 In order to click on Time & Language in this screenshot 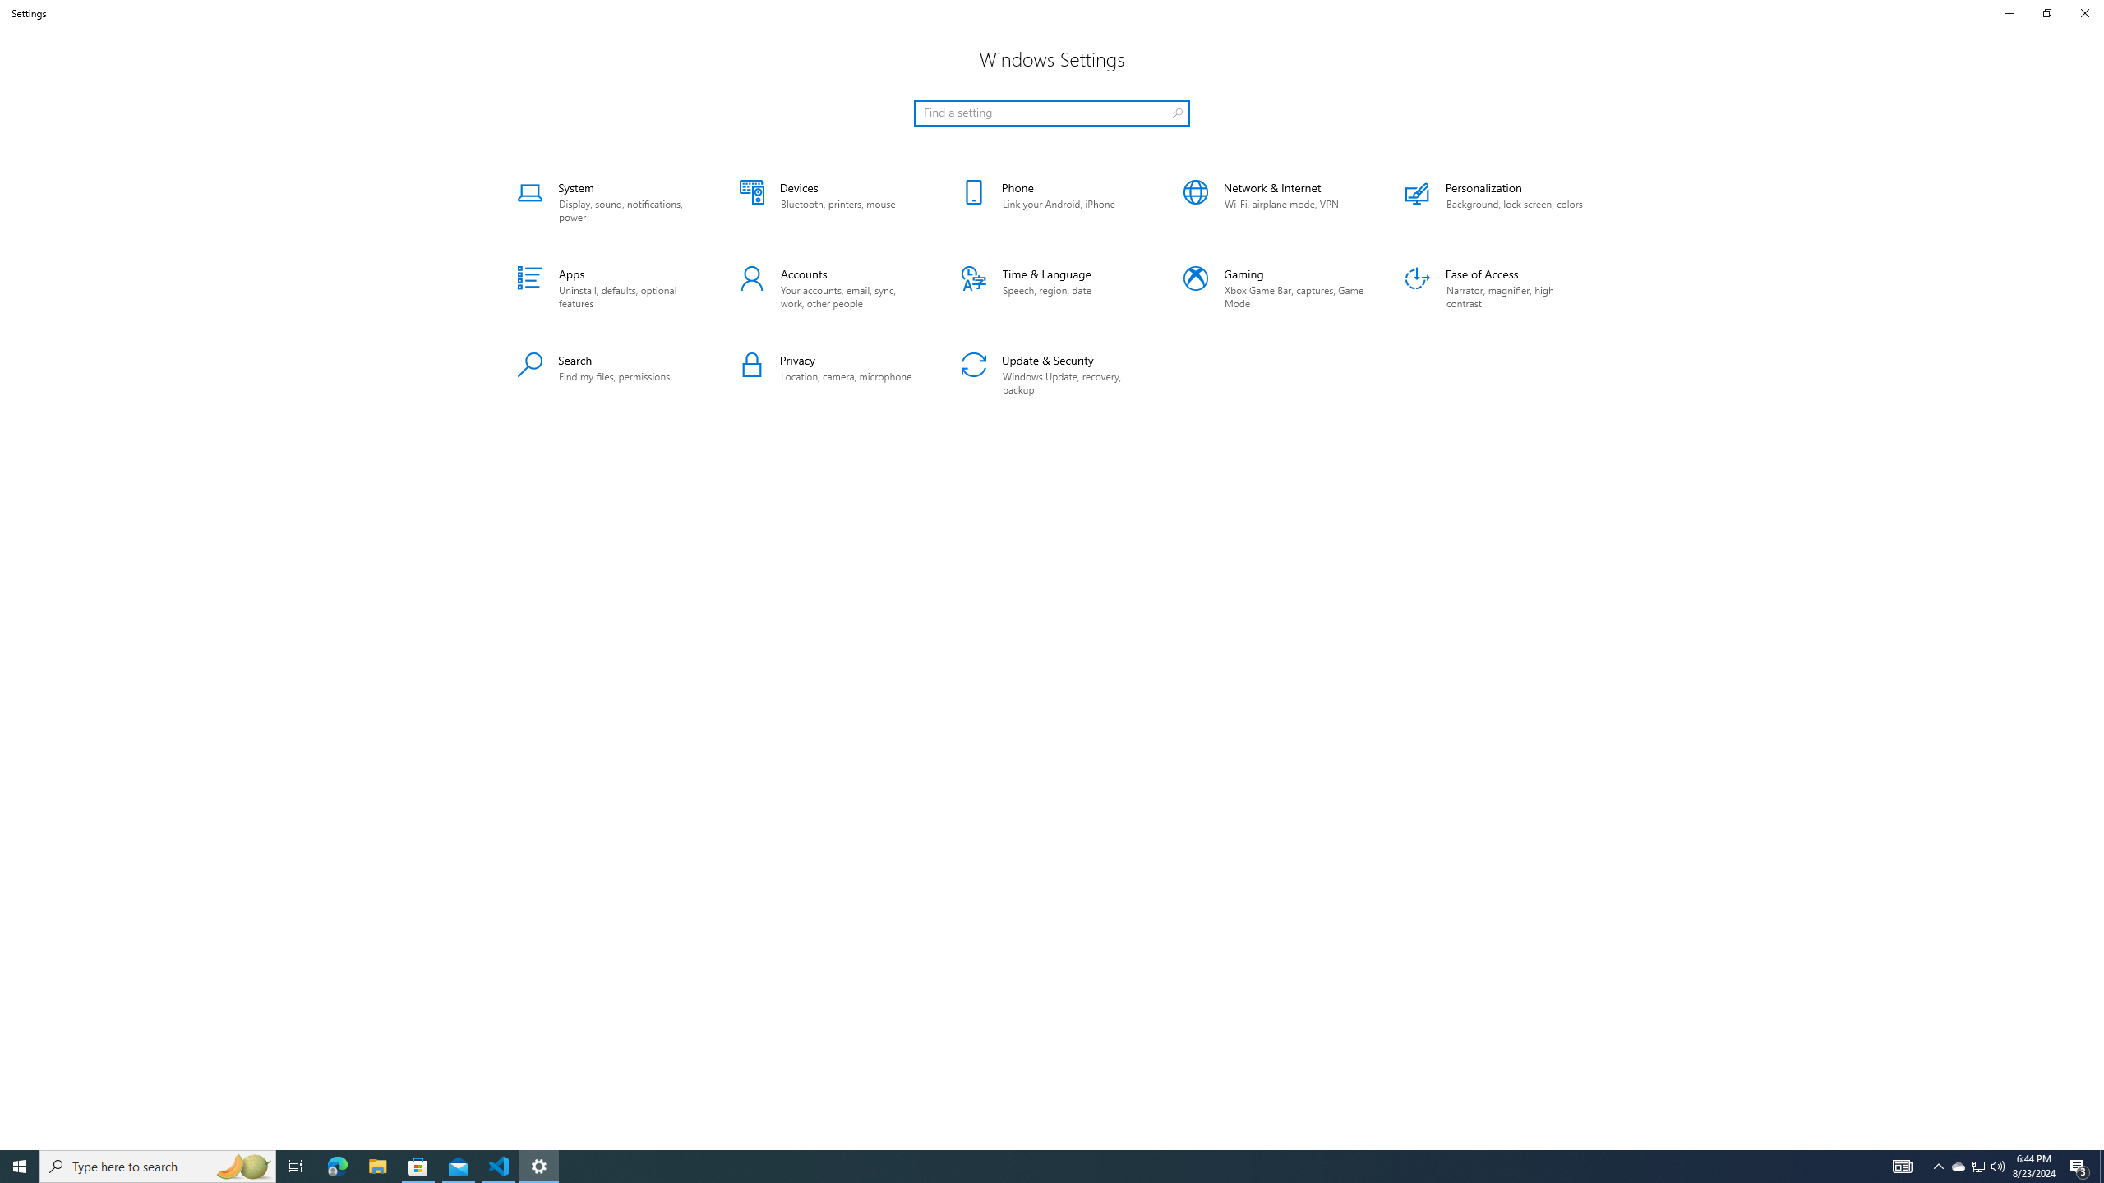, I will do `click(1052, 289)`.